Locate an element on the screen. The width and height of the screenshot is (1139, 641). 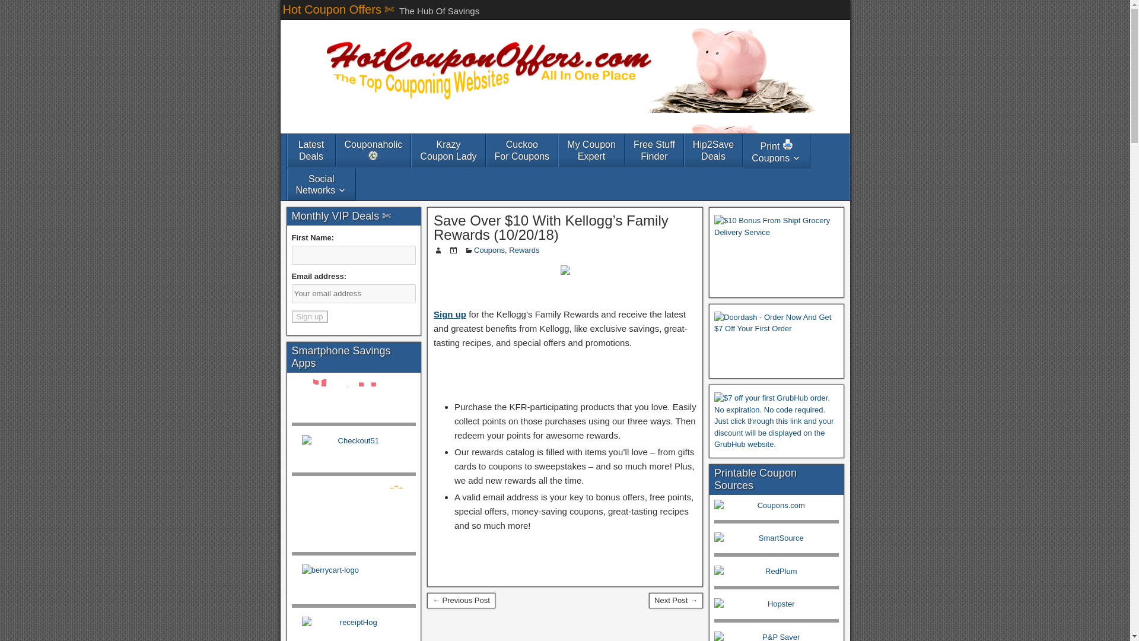
Sign up is located at coordinates (522, 150).